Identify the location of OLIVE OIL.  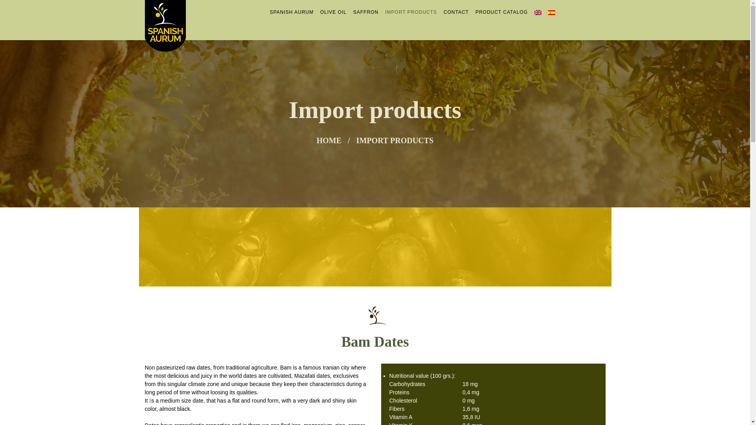
(333, 12).